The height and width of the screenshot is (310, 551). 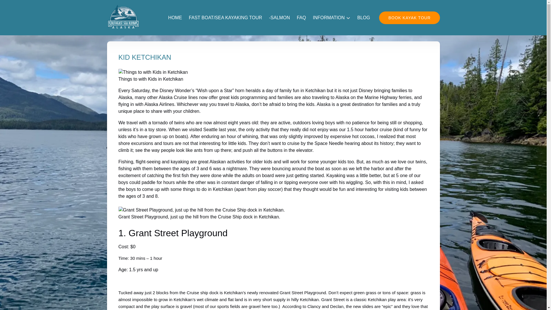 I want to click on BLOG, so click(x=363, y=18).